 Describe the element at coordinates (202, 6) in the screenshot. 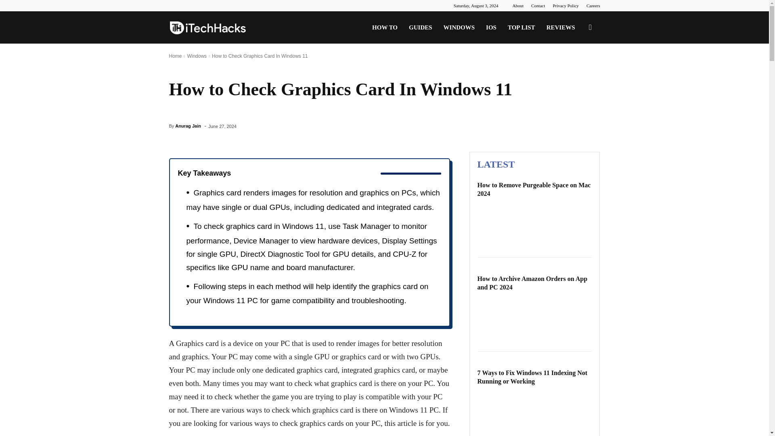

I see `Twitter` at that location.